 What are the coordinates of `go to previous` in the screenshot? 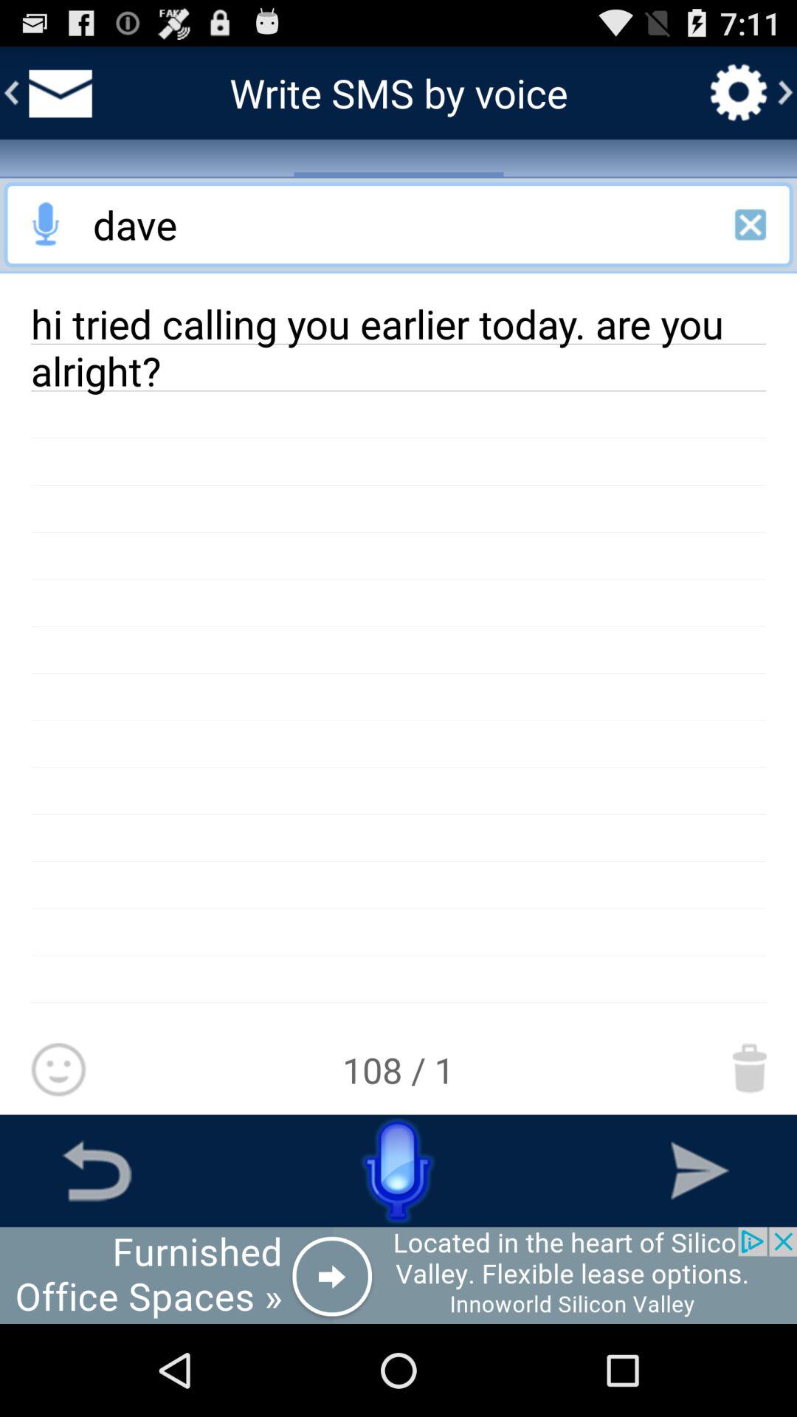 It's located at (97, 1171).